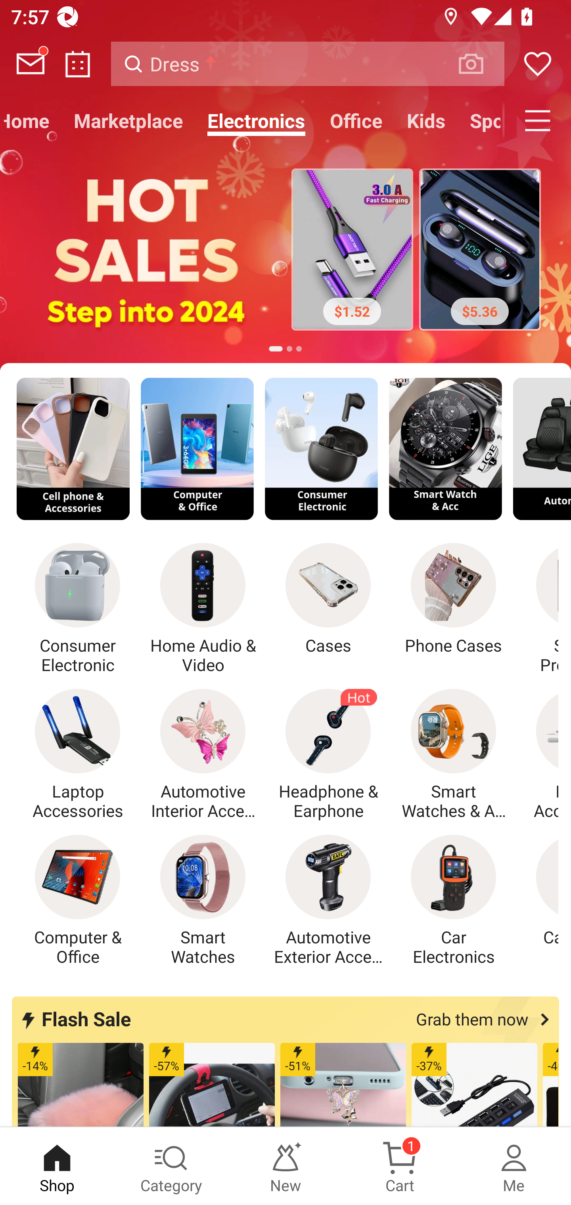  Describe the element at coordinates (426, 120) in the screenshot. I see `Kids` at that location.